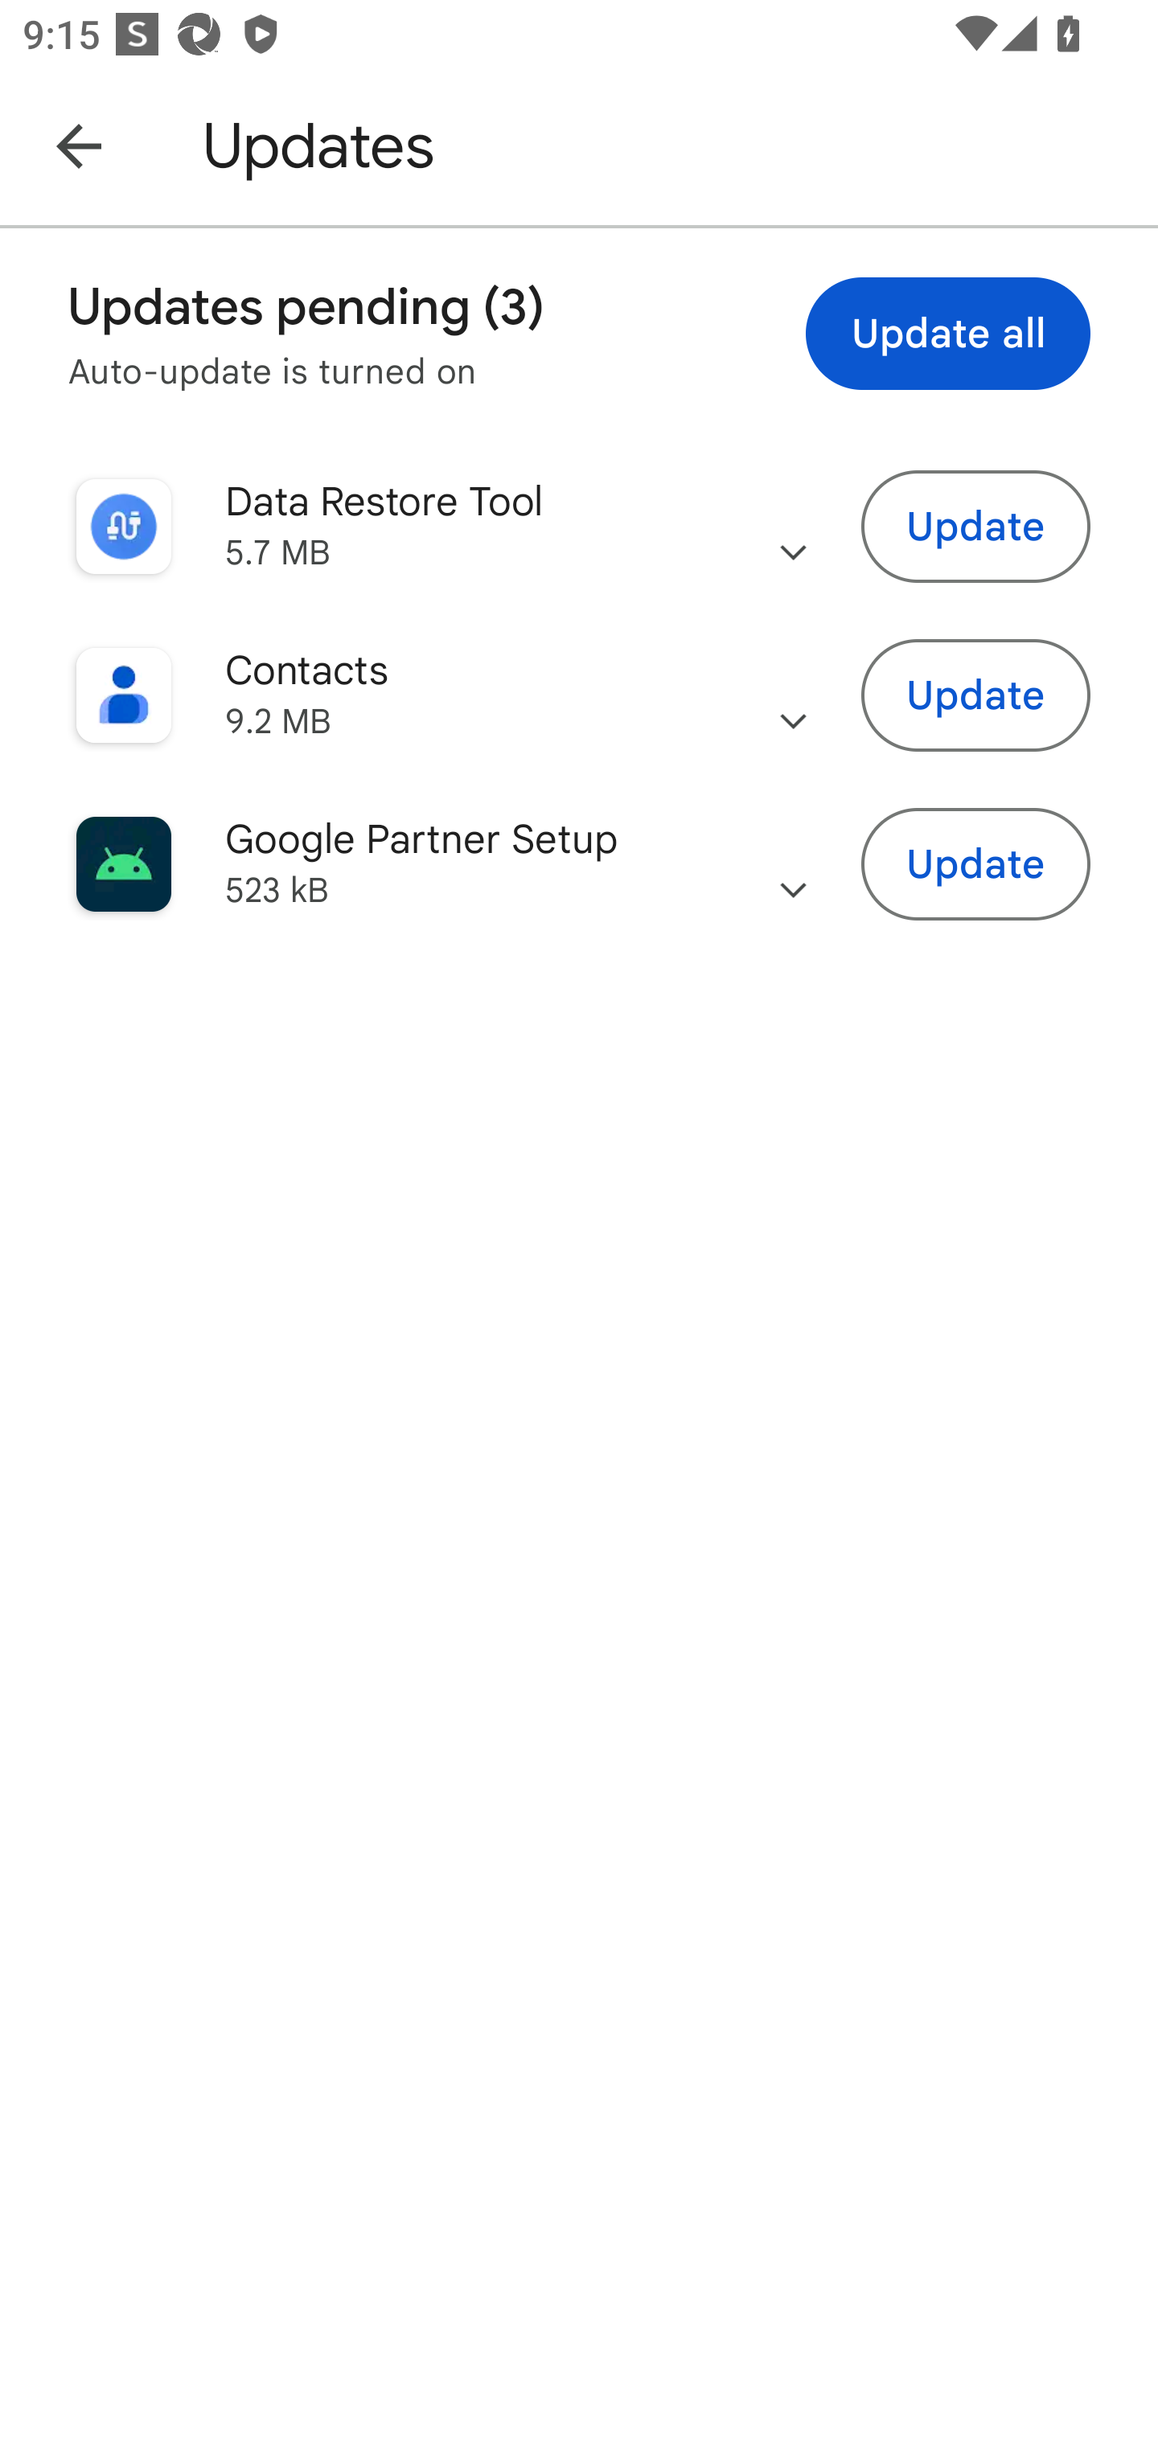  I want to click on Changes in the app, so click(793, 863).